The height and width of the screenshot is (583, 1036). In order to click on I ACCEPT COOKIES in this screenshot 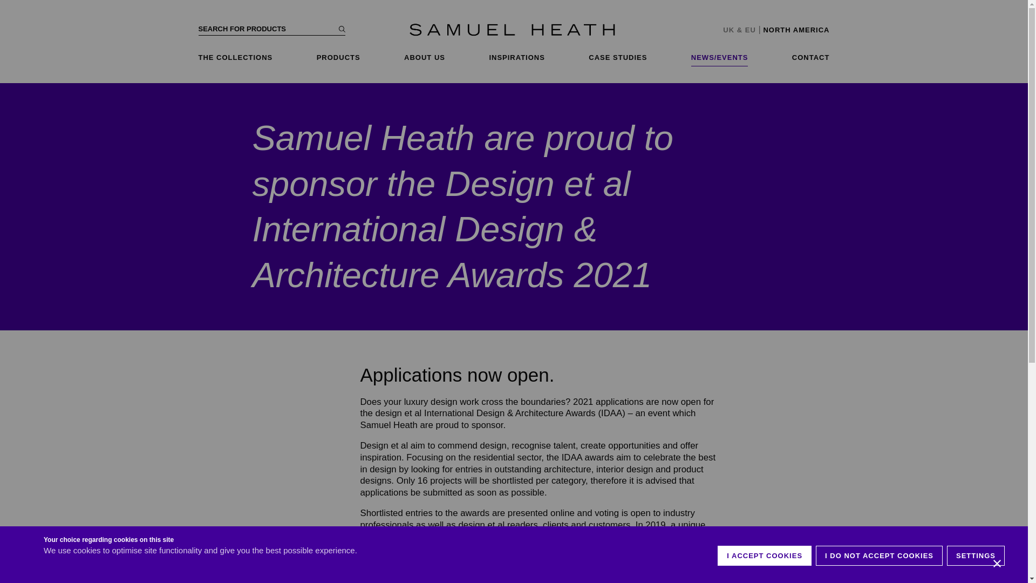, I will do `click(764, 555)`.